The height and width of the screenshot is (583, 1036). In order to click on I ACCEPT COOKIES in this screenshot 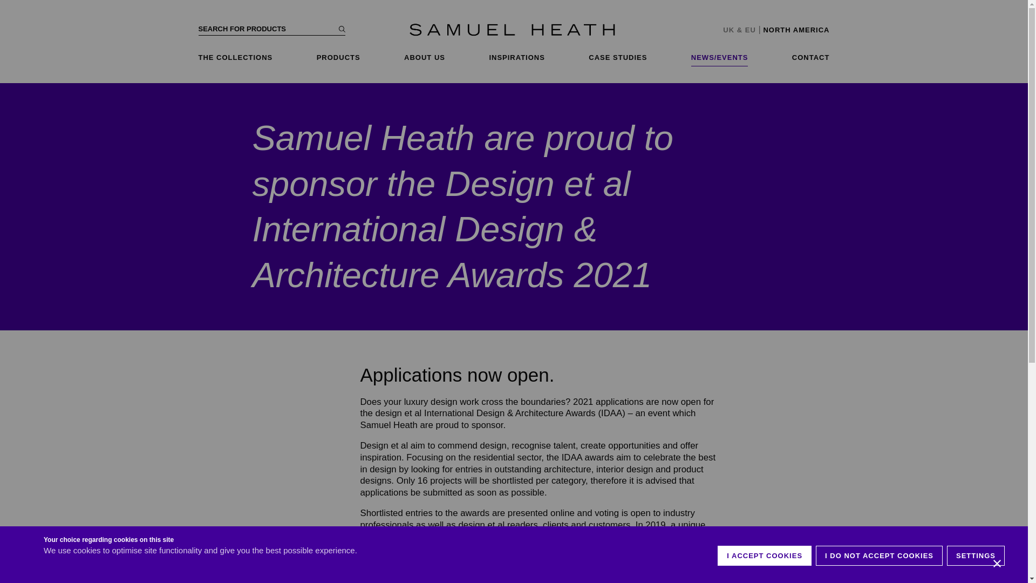, I will do `click(764, 555)`.